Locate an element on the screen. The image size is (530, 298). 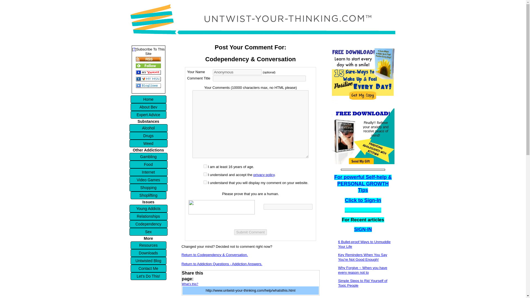
Shopping is located at coordinates (148, 188).